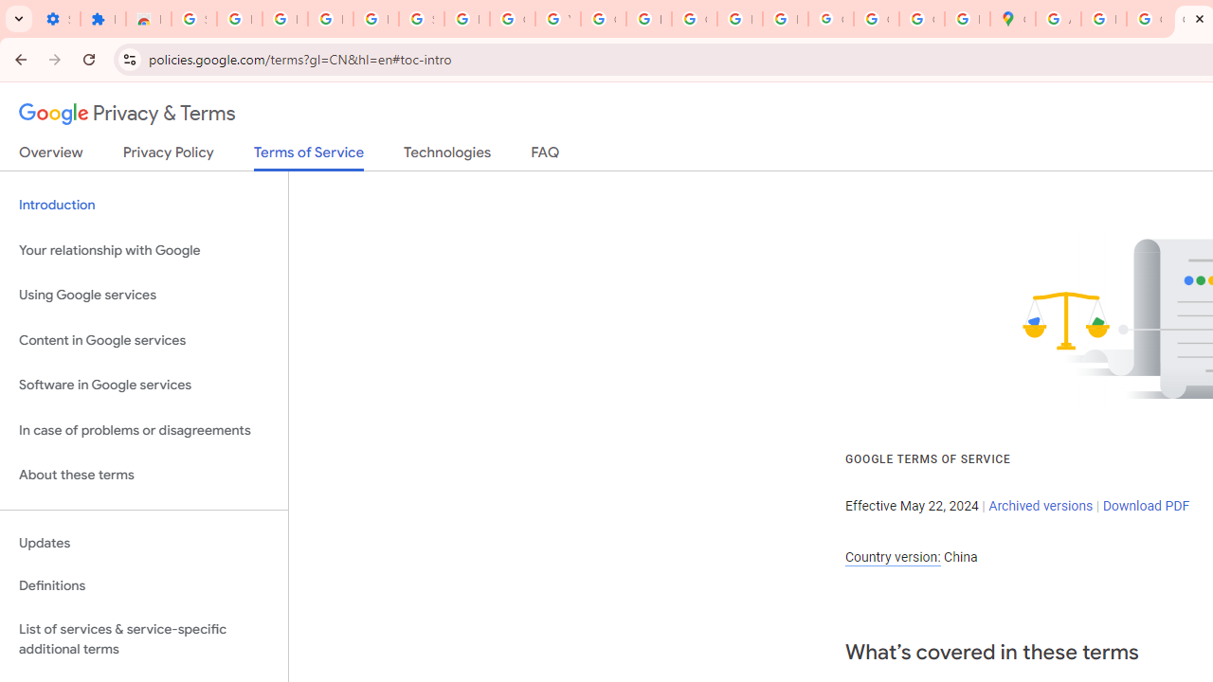 The image size is (1213, 682). I want to click on Software in Google services, so click(144, 386).